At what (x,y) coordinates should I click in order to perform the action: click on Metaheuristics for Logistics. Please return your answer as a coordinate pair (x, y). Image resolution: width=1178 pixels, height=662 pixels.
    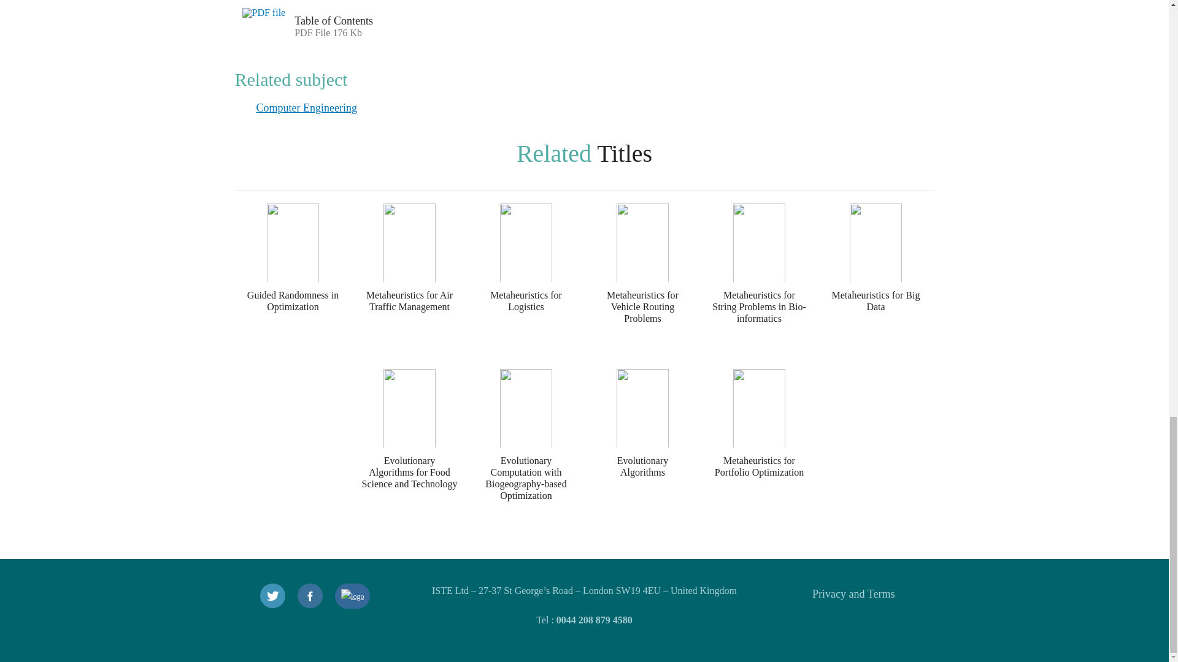
    Looking at the image, I should click on (526, 286).